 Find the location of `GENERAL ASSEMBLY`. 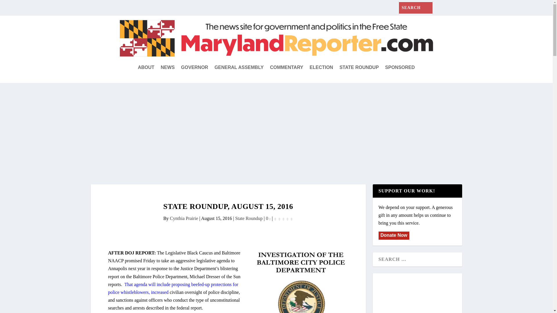

GENERAL ASSEMBLY is located at coordinates (239, 68).